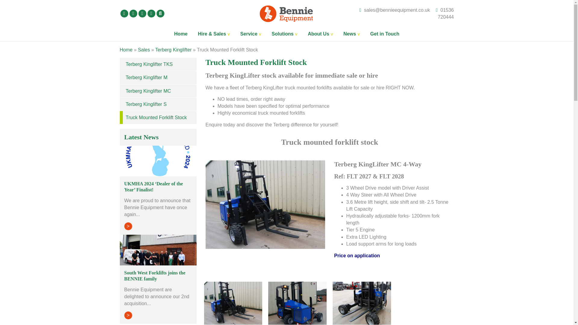 The image size is (578, 325). Describe the element at coordinates (287, 13) in the screenshot. I see `Bennie Equipment` at that location.